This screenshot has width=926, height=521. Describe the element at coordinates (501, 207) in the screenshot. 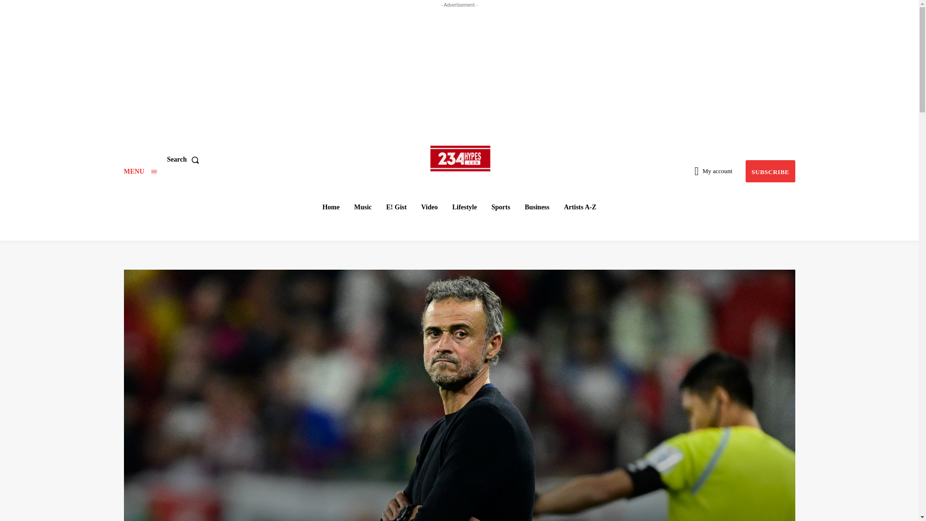

I see `Sports` at that location.